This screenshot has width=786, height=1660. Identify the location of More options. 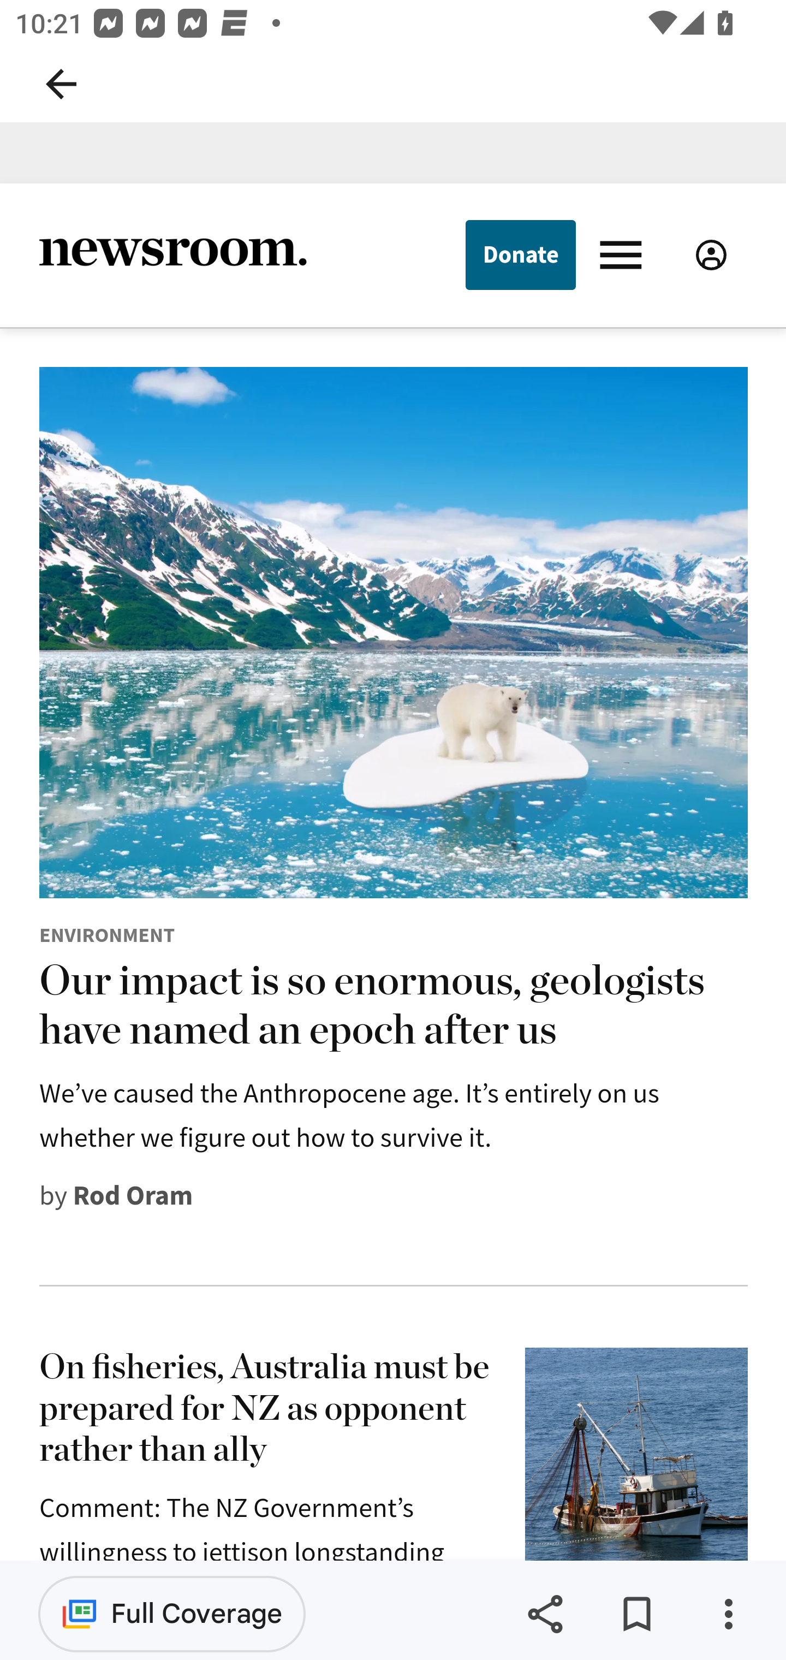
(728, 1614).